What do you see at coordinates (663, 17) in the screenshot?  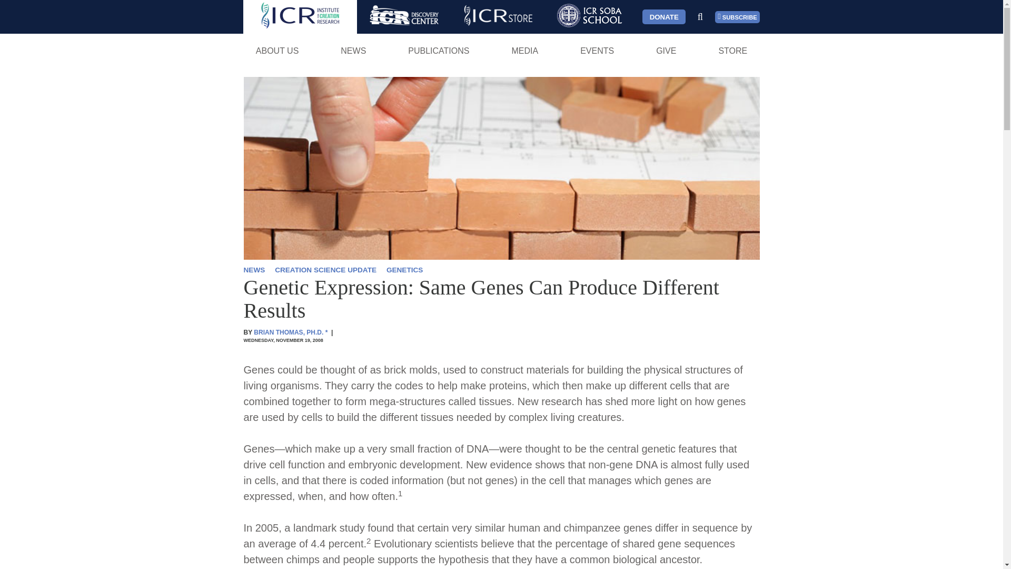 I see `DONATE` at bounding box center [663, 17].